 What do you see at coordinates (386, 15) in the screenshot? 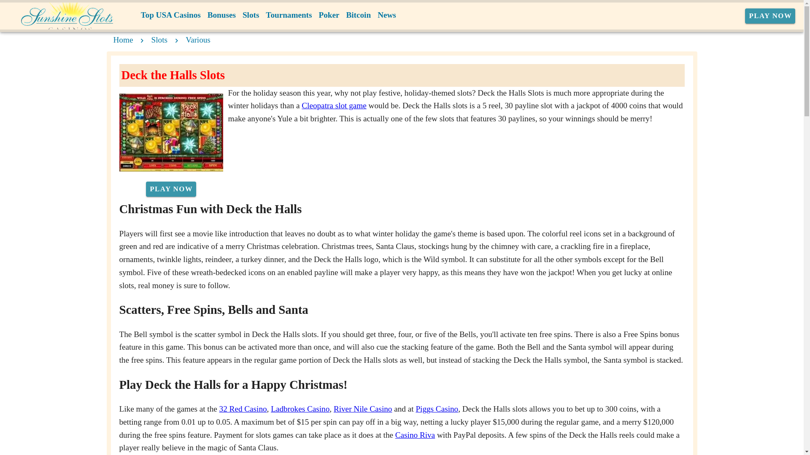
I see `News` at bounding box center [386, 15].